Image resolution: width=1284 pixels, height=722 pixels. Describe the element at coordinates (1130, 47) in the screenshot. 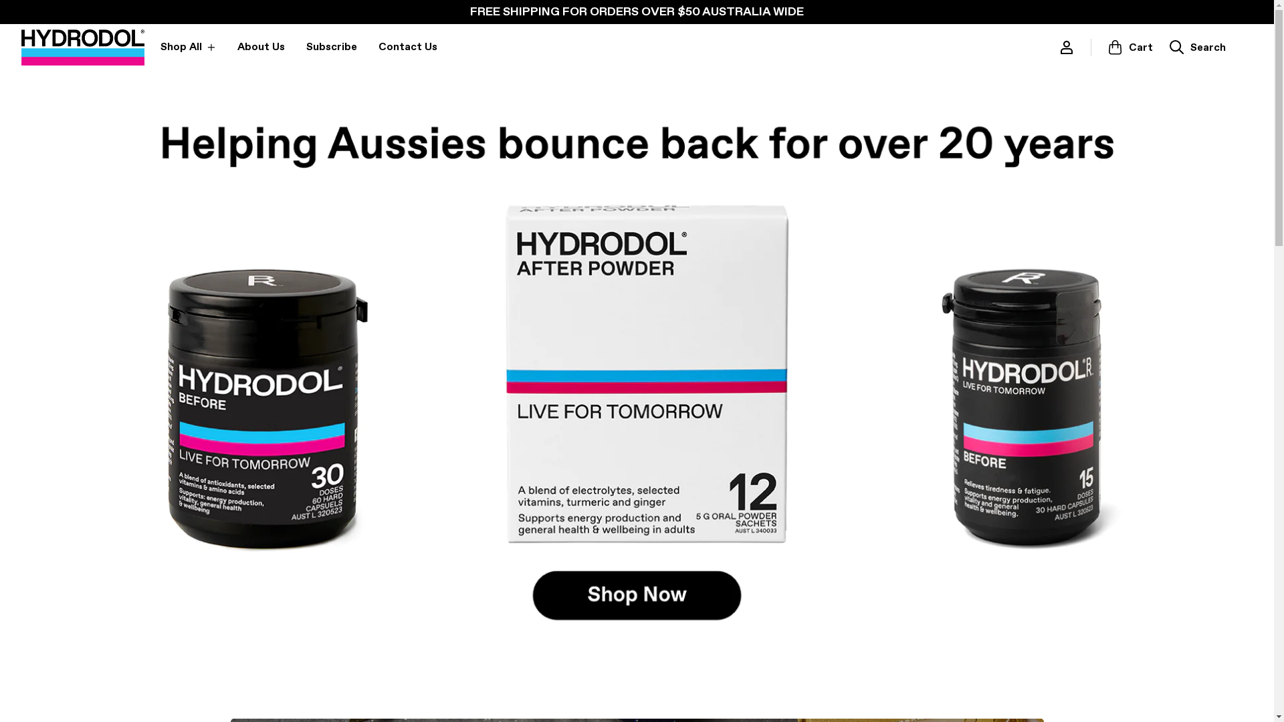

I see `Cart` at that location.